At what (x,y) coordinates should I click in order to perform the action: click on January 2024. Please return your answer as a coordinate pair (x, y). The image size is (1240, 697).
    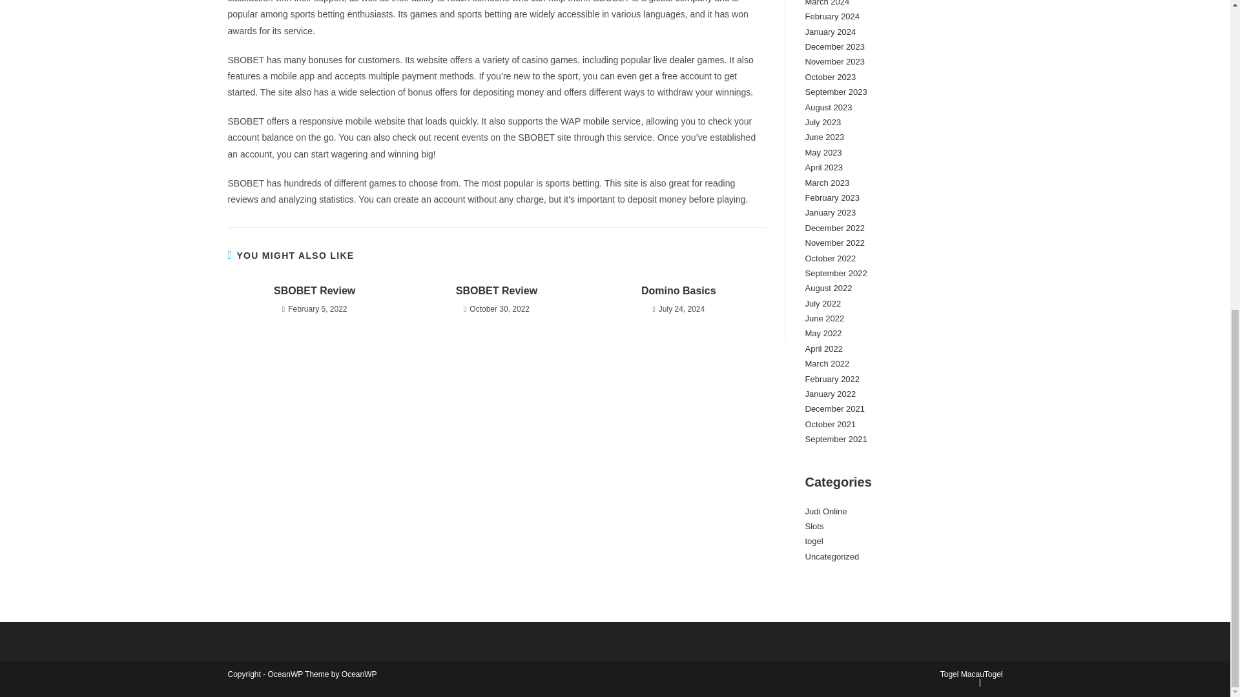
    Looking at the image, I should click on (830, 32).